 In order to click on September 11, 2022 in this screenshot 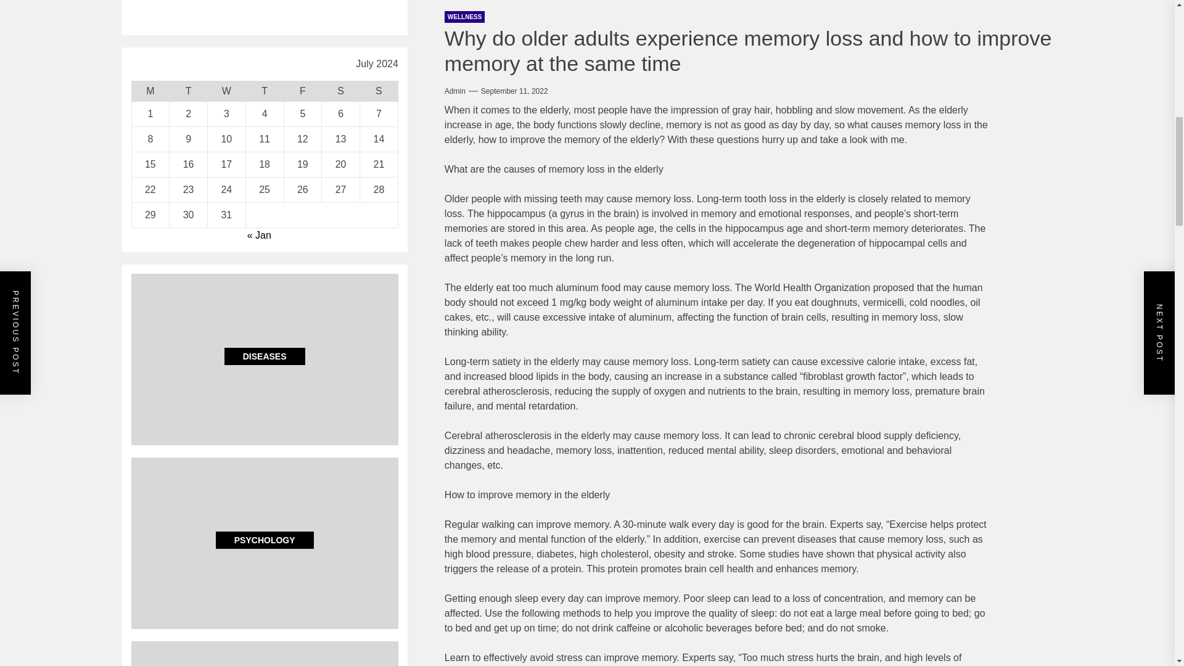, I will do `click(514, 91)`.